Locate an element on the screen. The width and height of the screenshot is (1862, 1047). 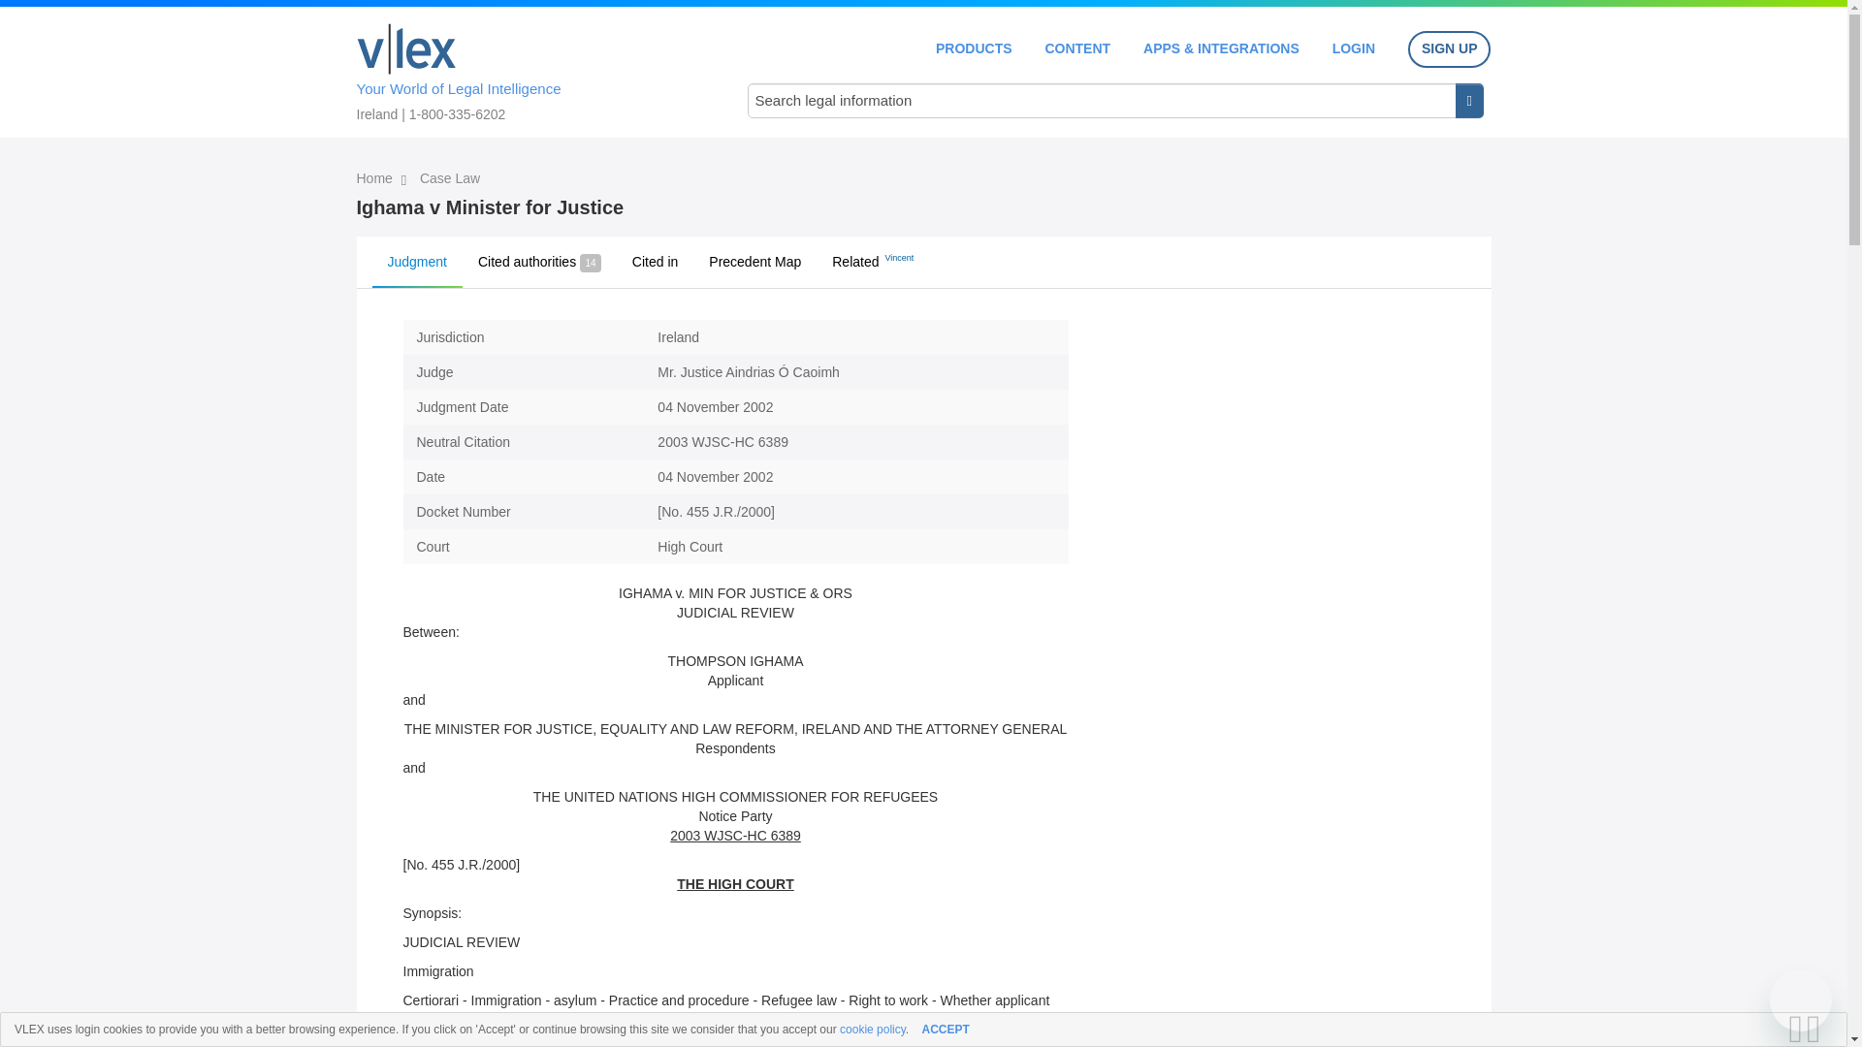
Refugee Act, 1996 is located at coordinates (650, 1039).